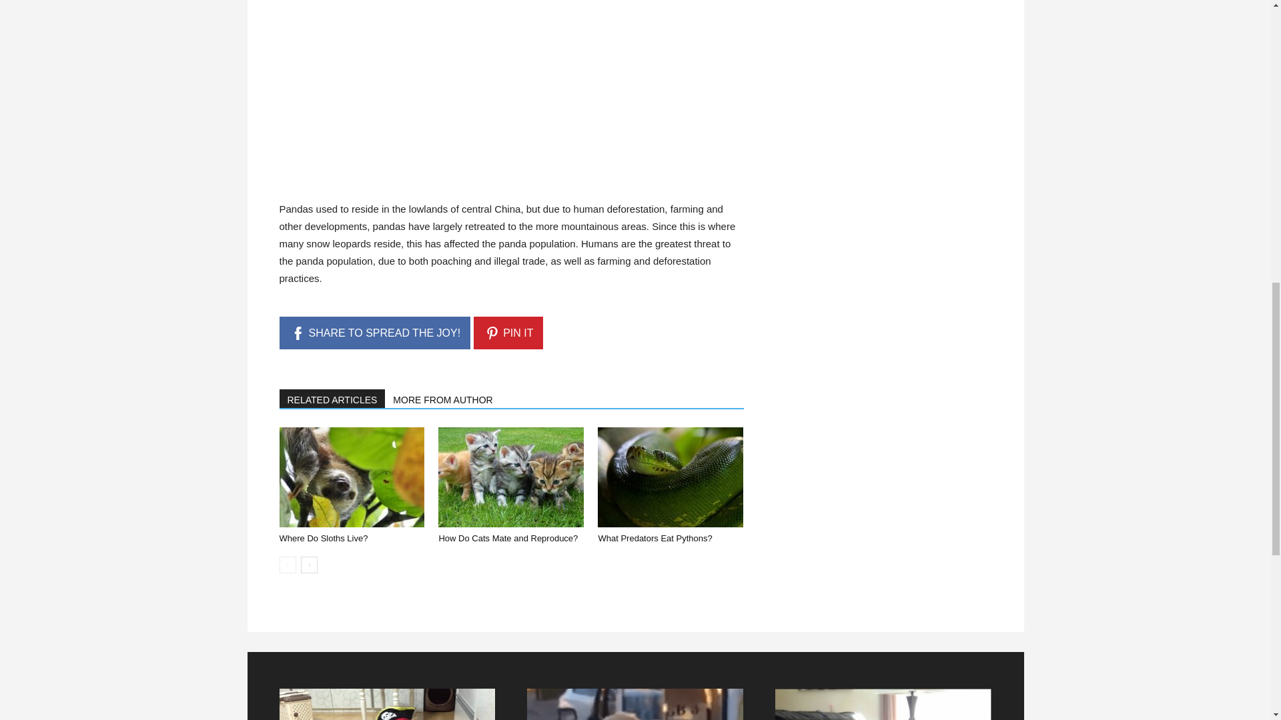 This screenshot has height=720, width=1281. What do you see at coordinates (379, 378) in the screenshot?
I see `bottomFacebookLike` at bounding box center [379, 378].